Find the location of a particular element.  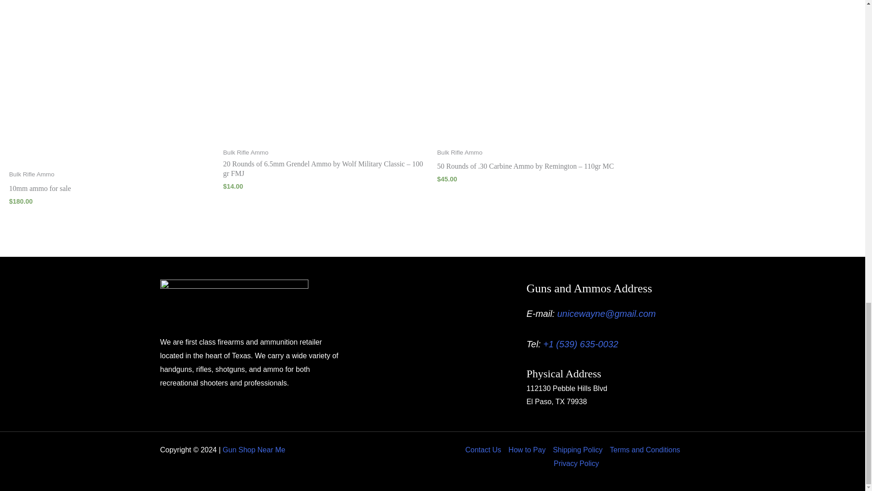

10mm ammo for sale is located at coordinates (111, 191).